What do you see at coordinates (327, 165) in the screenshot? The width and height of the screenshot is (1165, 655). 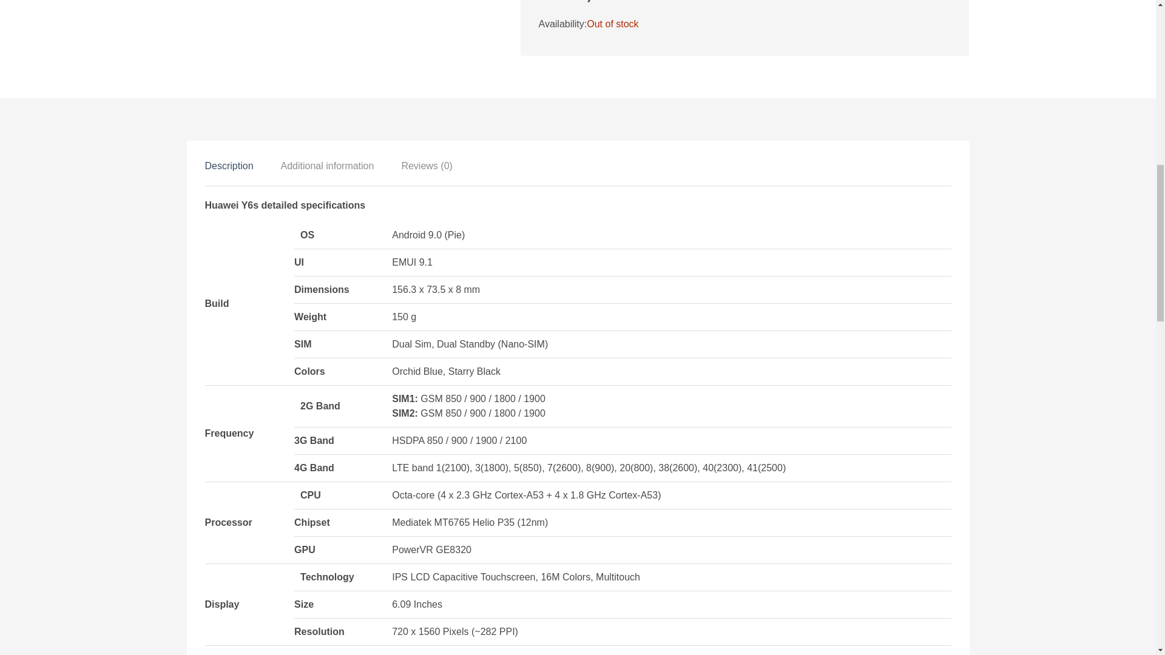 I see `Additional information` at bounding box center [327, 165].